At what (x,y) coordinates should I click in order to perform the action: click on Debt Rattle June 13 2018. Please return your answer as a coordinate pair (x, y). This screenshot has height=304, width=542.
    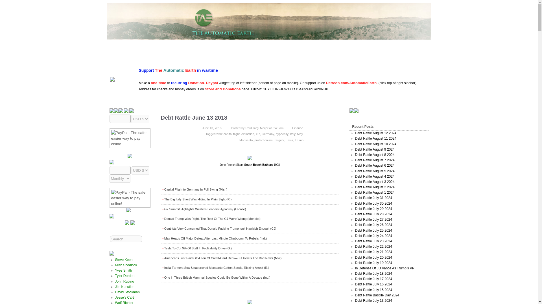
    Looking at the image, I should click on (194, 118).